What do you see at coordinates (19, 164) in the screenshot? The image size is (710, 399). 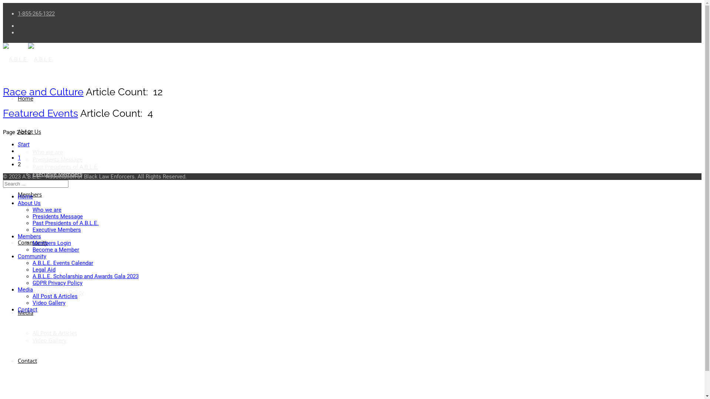 I see `2` at bounding box center [19, 164].